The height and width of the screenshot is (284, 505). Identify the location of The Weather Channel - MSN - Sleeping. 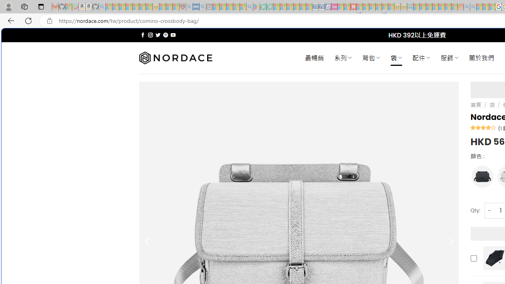
(122, 7).